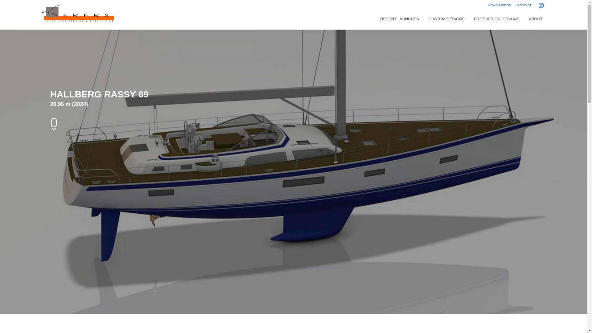 The image size is (592, 333). I want to click on CUSTOM DESIGNS, so click(446, 19).